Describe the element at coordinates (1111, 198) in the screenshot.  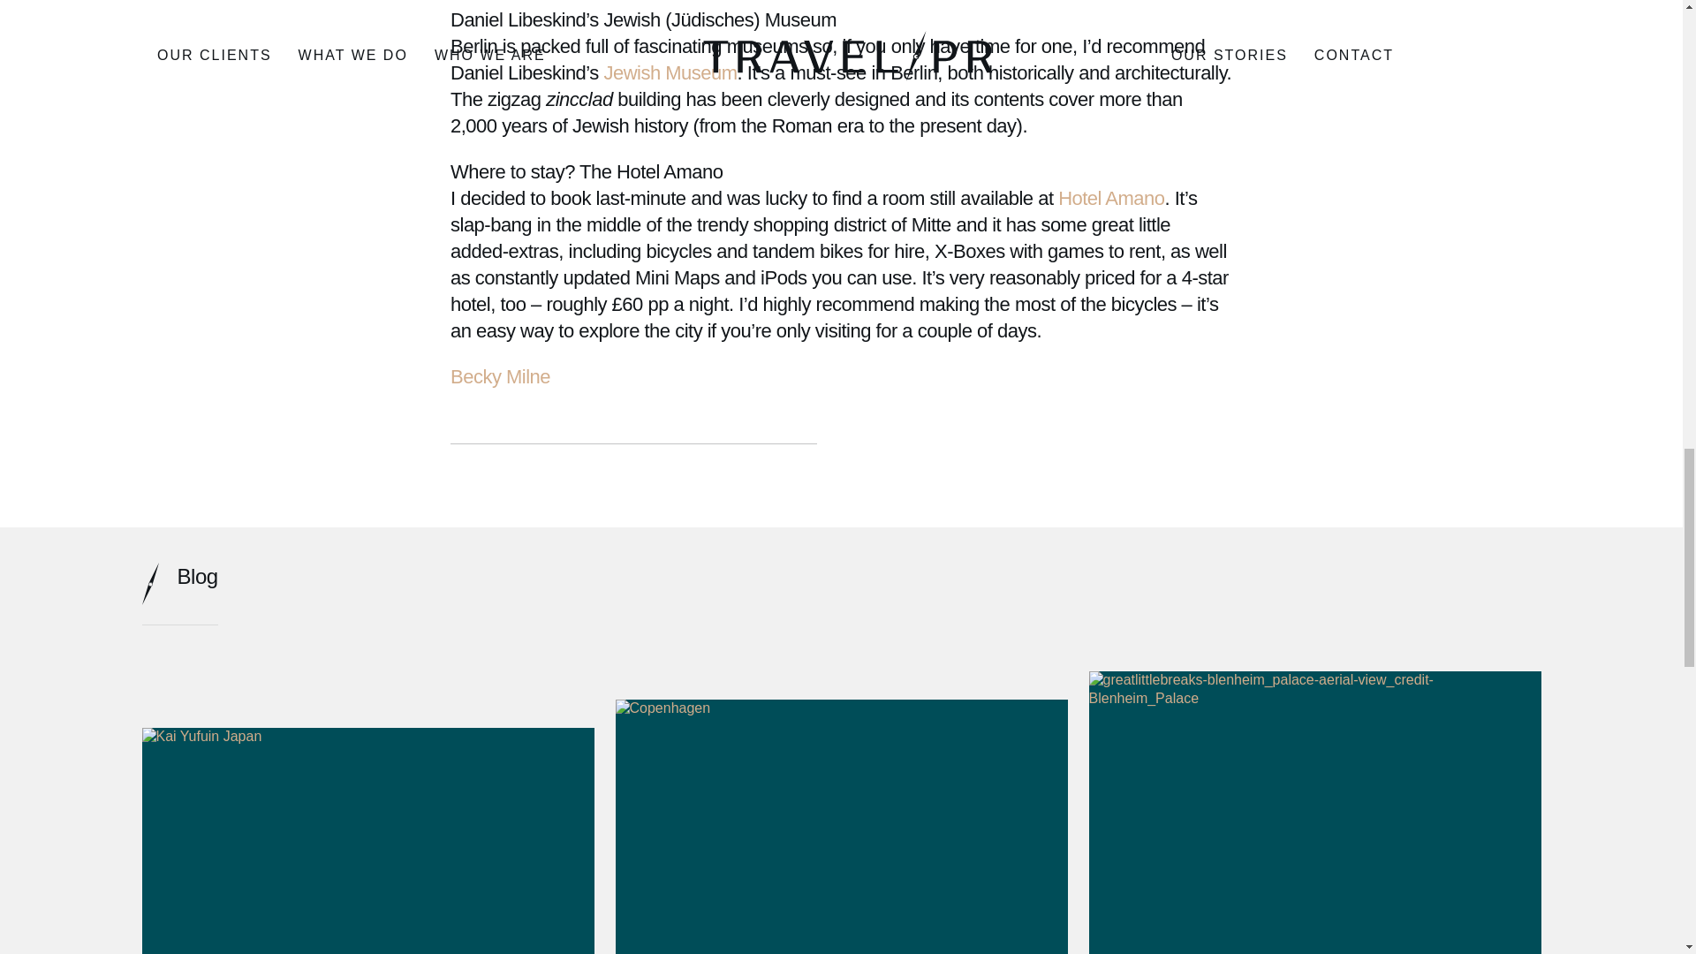
I see `Hotel Amano` at that location.